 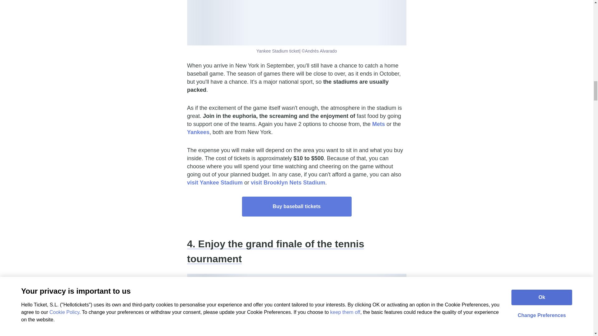 What do you see at coordinates (288, 182) in the screenshot?
I see `visit Brooklyn Nets Stadium` at bounding box center [288, 182].